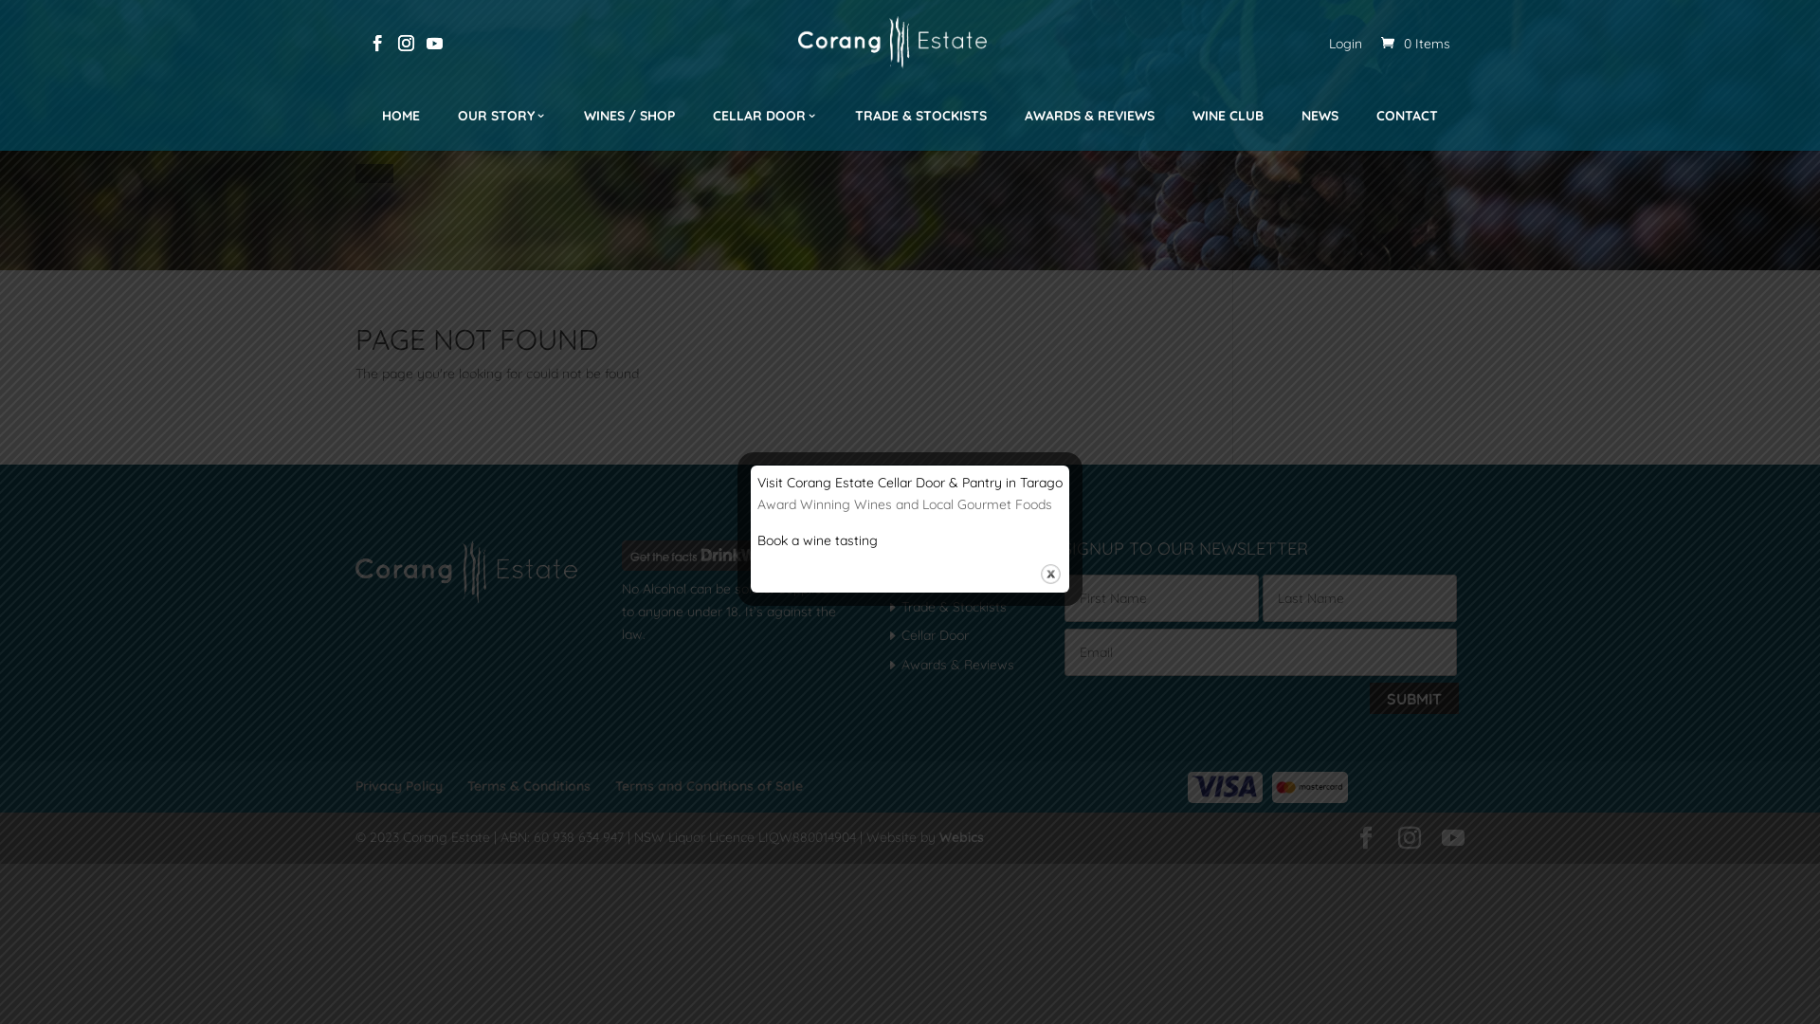  Describe the element at coordinates (529, 786) in the screenshot. I see `Terms & Conditions` at that location.